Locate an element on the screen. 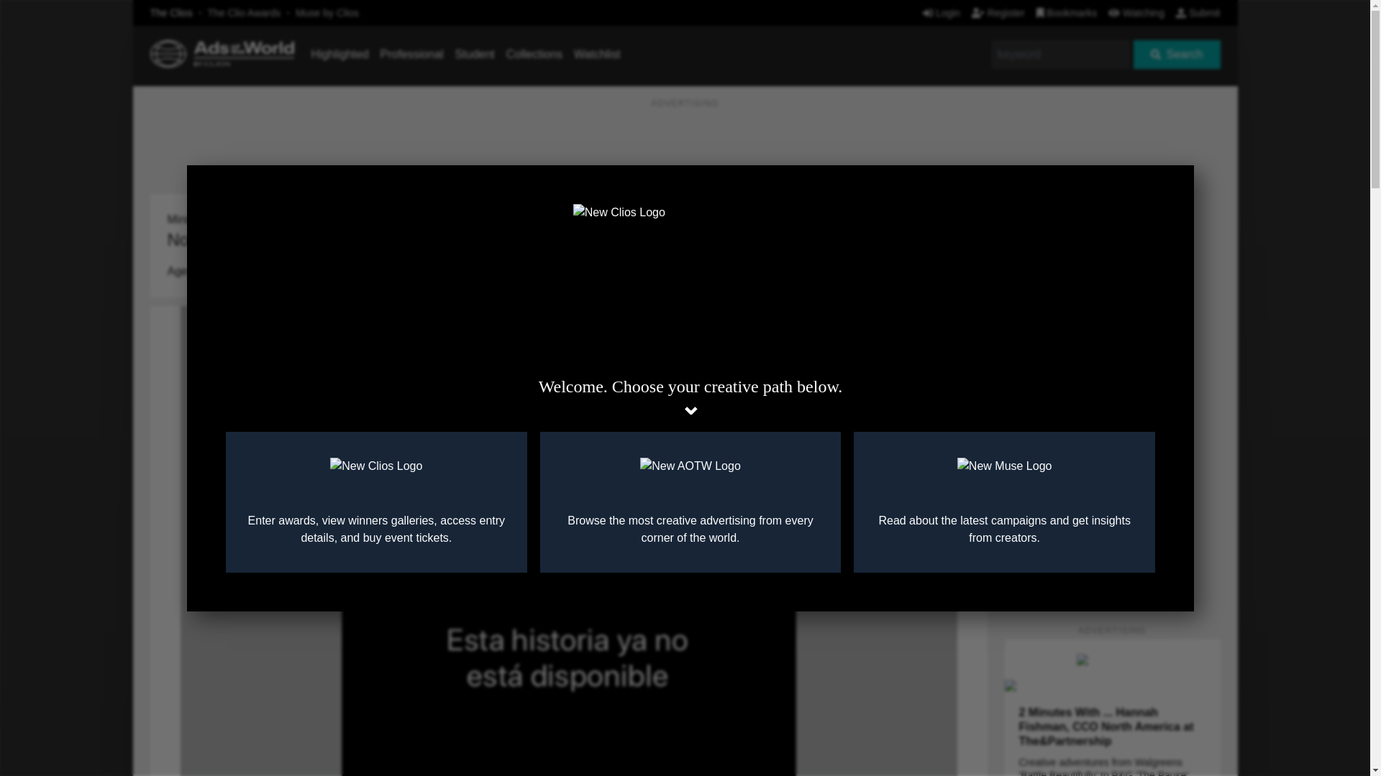 The image size is (1381, 776). Watchlist is located at coordinates (597, 54).